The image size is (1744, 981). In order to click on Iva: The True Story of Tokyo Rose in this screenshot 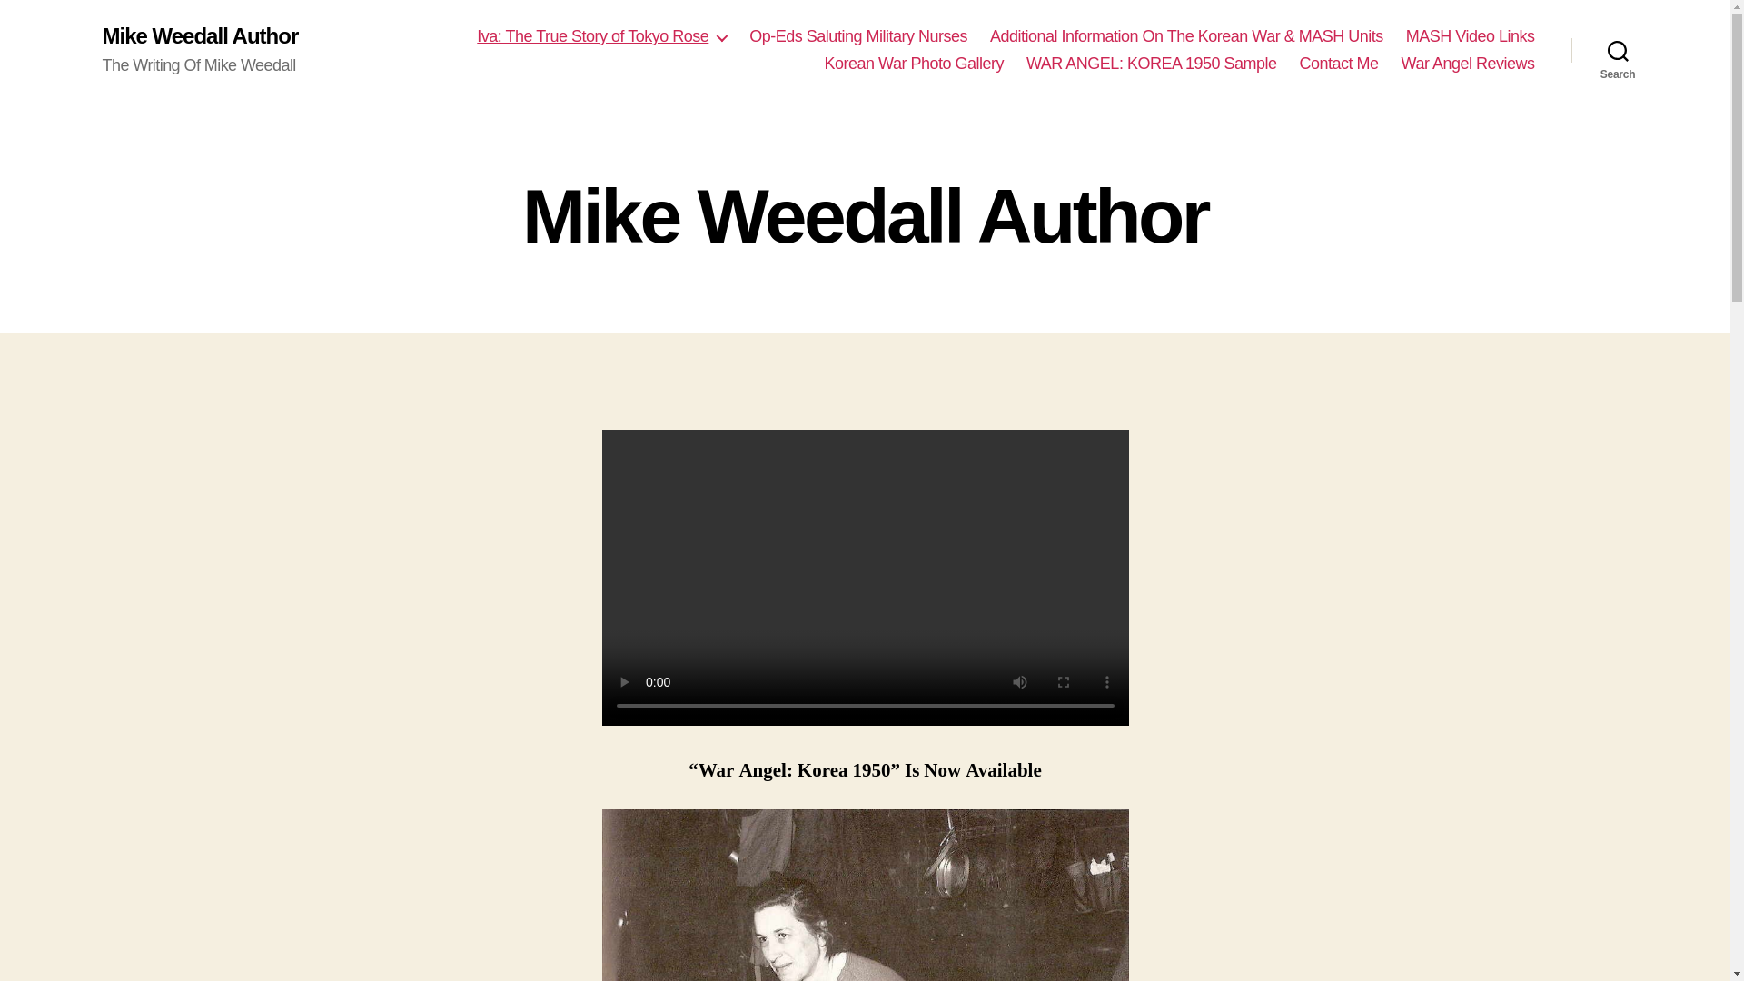, I will do `click(601, 36)`.